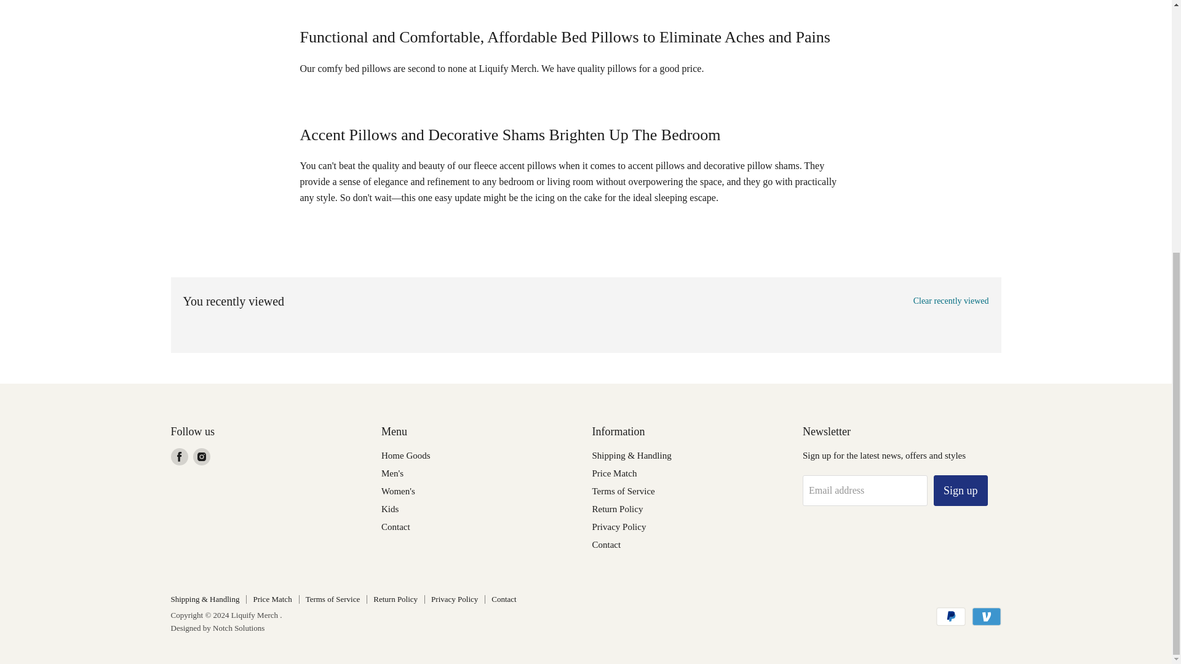 Image resolution: width=1181 pixels, height=664 pixels. I want to click on PayPal, so click(951, 617).